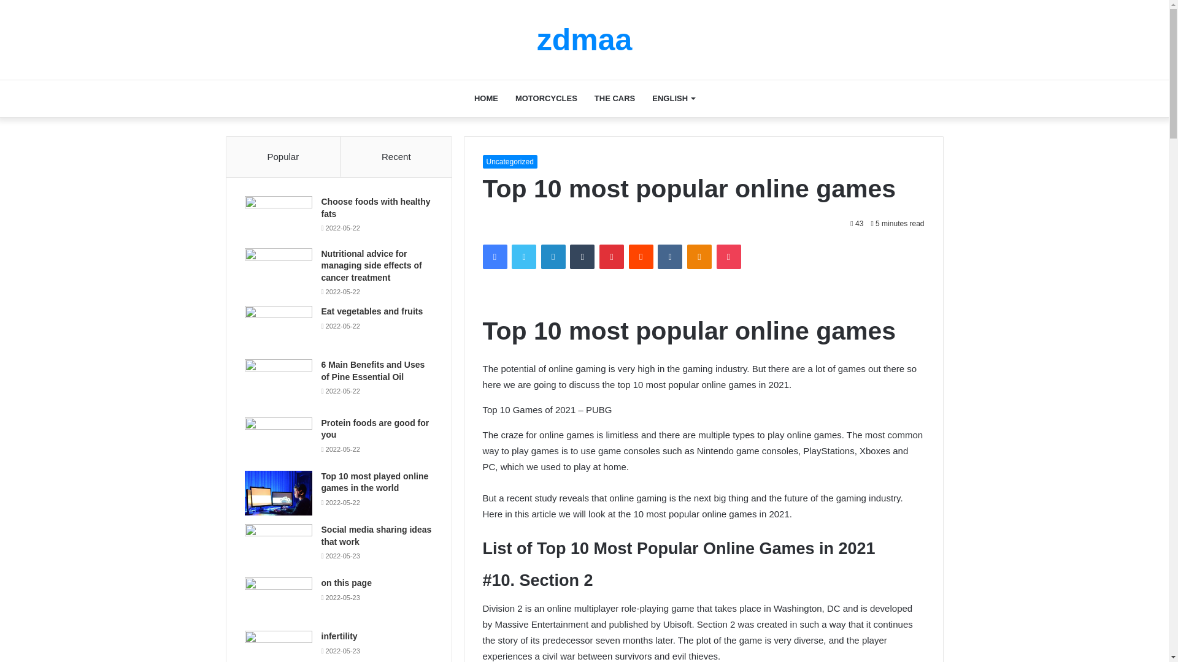 This screenshot has height=662, width=1178. I want to click on English, so click(673, 98).